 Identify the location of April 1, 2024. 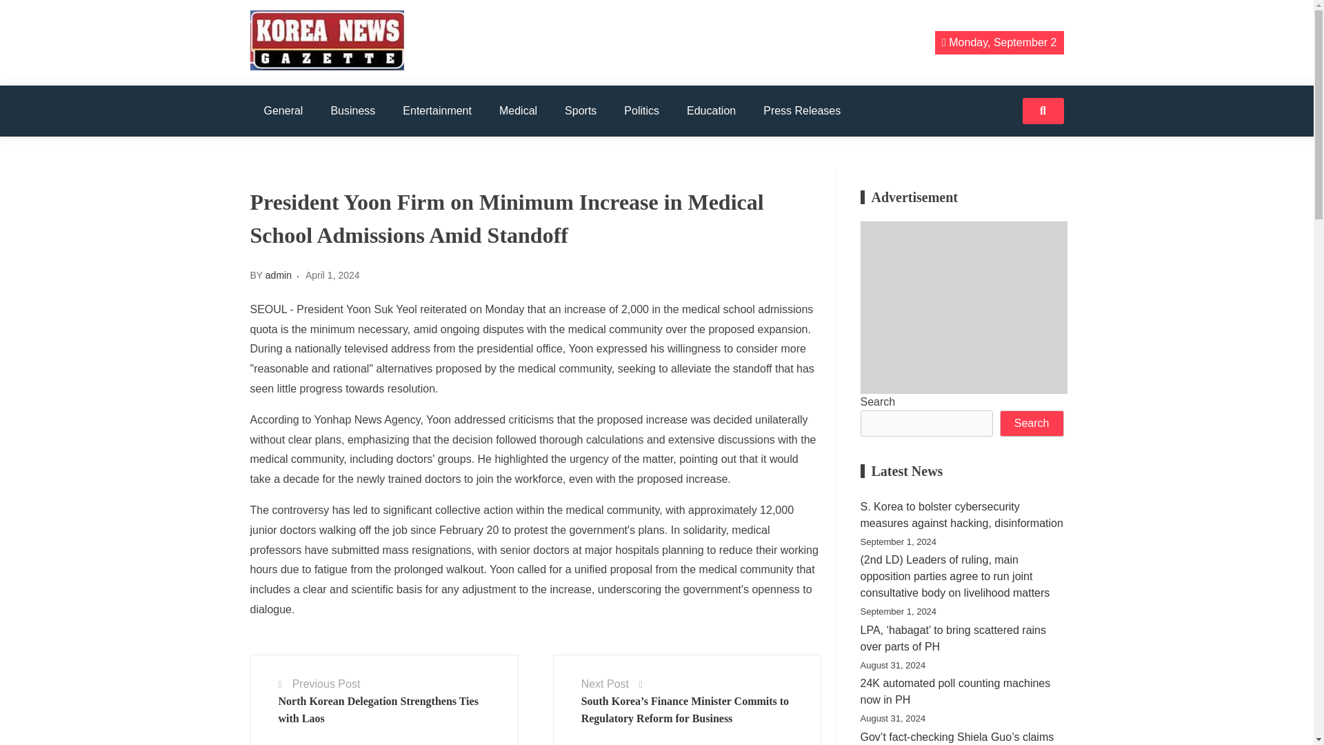
(332, 275).